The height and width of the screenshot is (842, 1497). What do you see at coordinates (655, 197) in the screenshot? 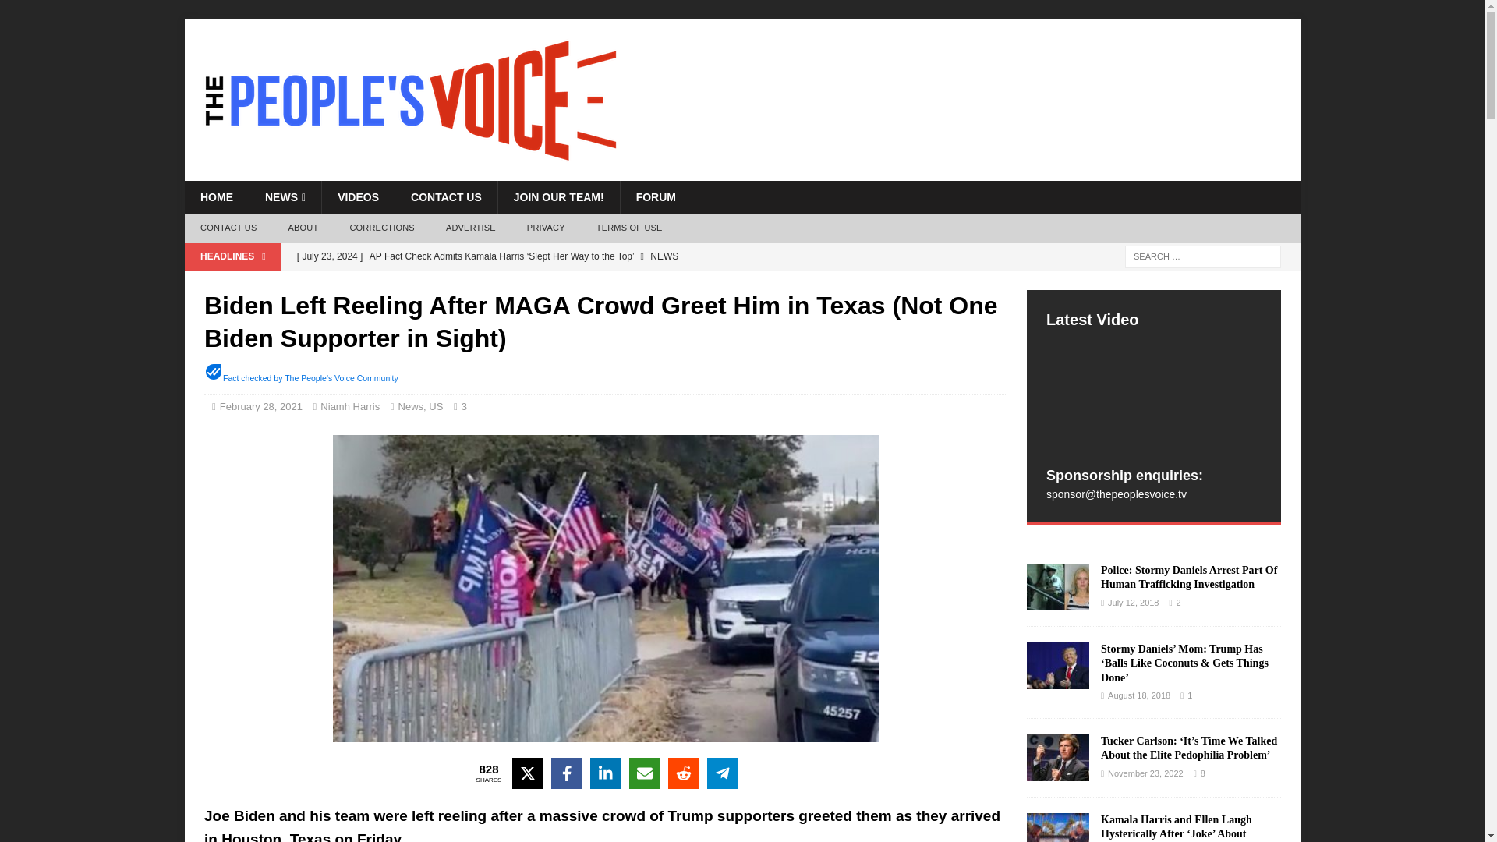
I see `FORUM` at bounding box center [655, 197].